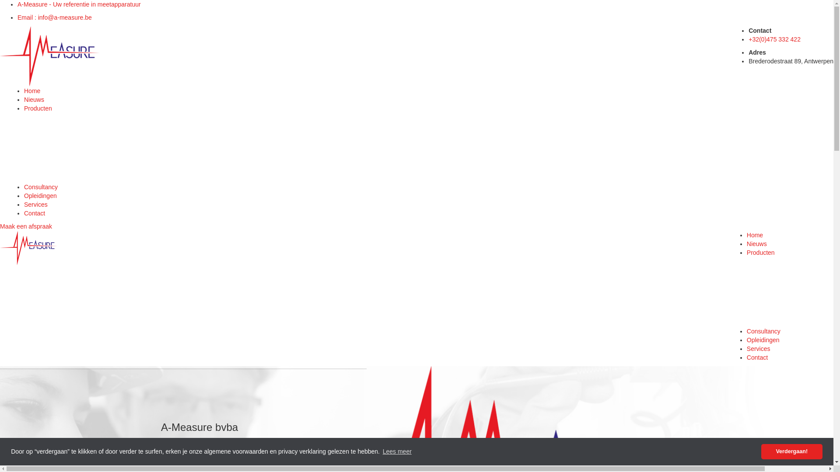 This screenshot has height=472, width=840. What do you see at coordinates (55, 17) in the screenshot?
I see `Email : info@a-measure.be` at bounding box center [55, 17].